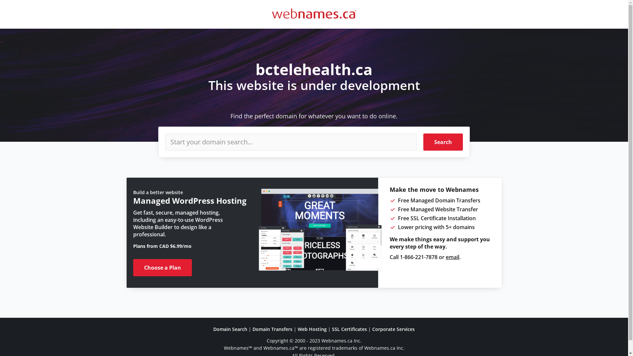 Image resolution: width=633 pixels, height=356 pixels. Describe the element at coordinates (312, 329) in the screenshot. I see `Web Hosting` at that location.